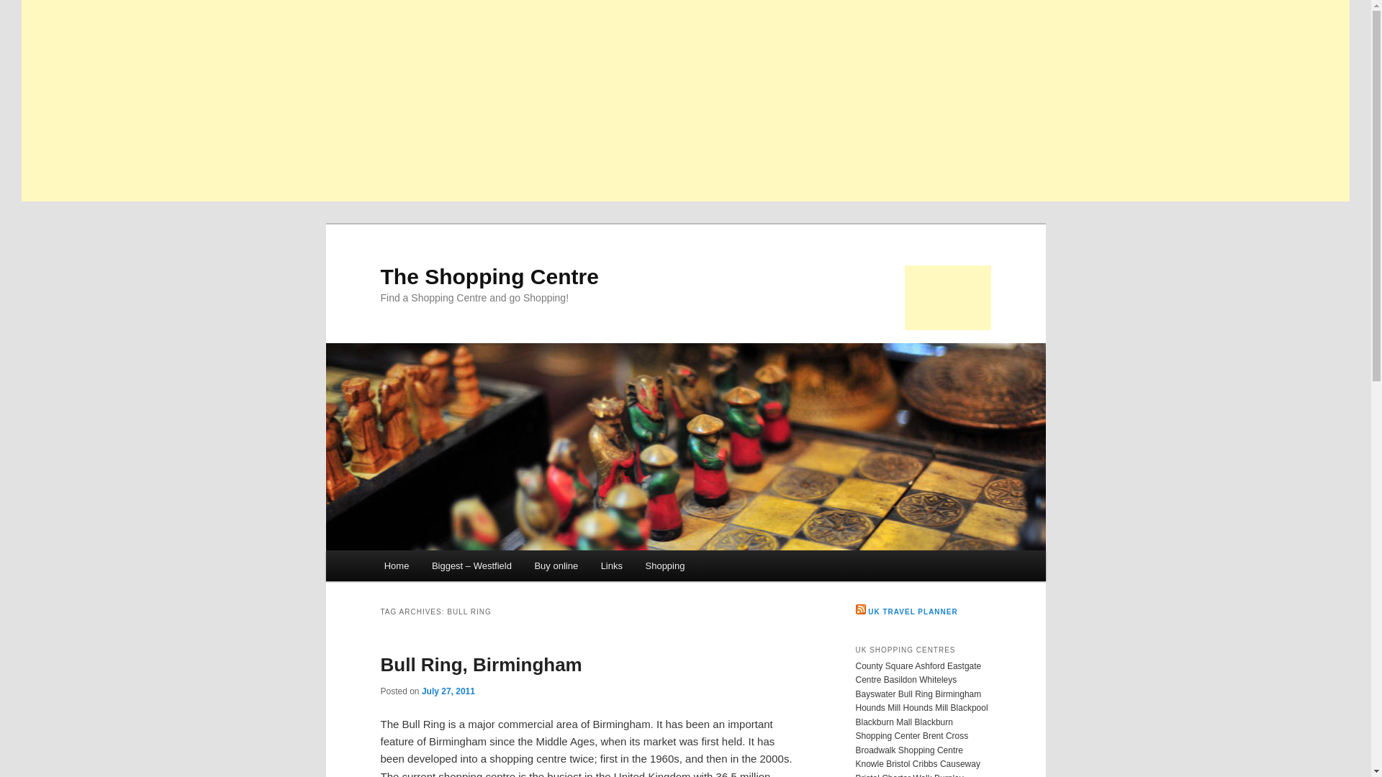 This screenshot has height=777, width=1382. I want to click on July 27, 2011, so click(448, 691).